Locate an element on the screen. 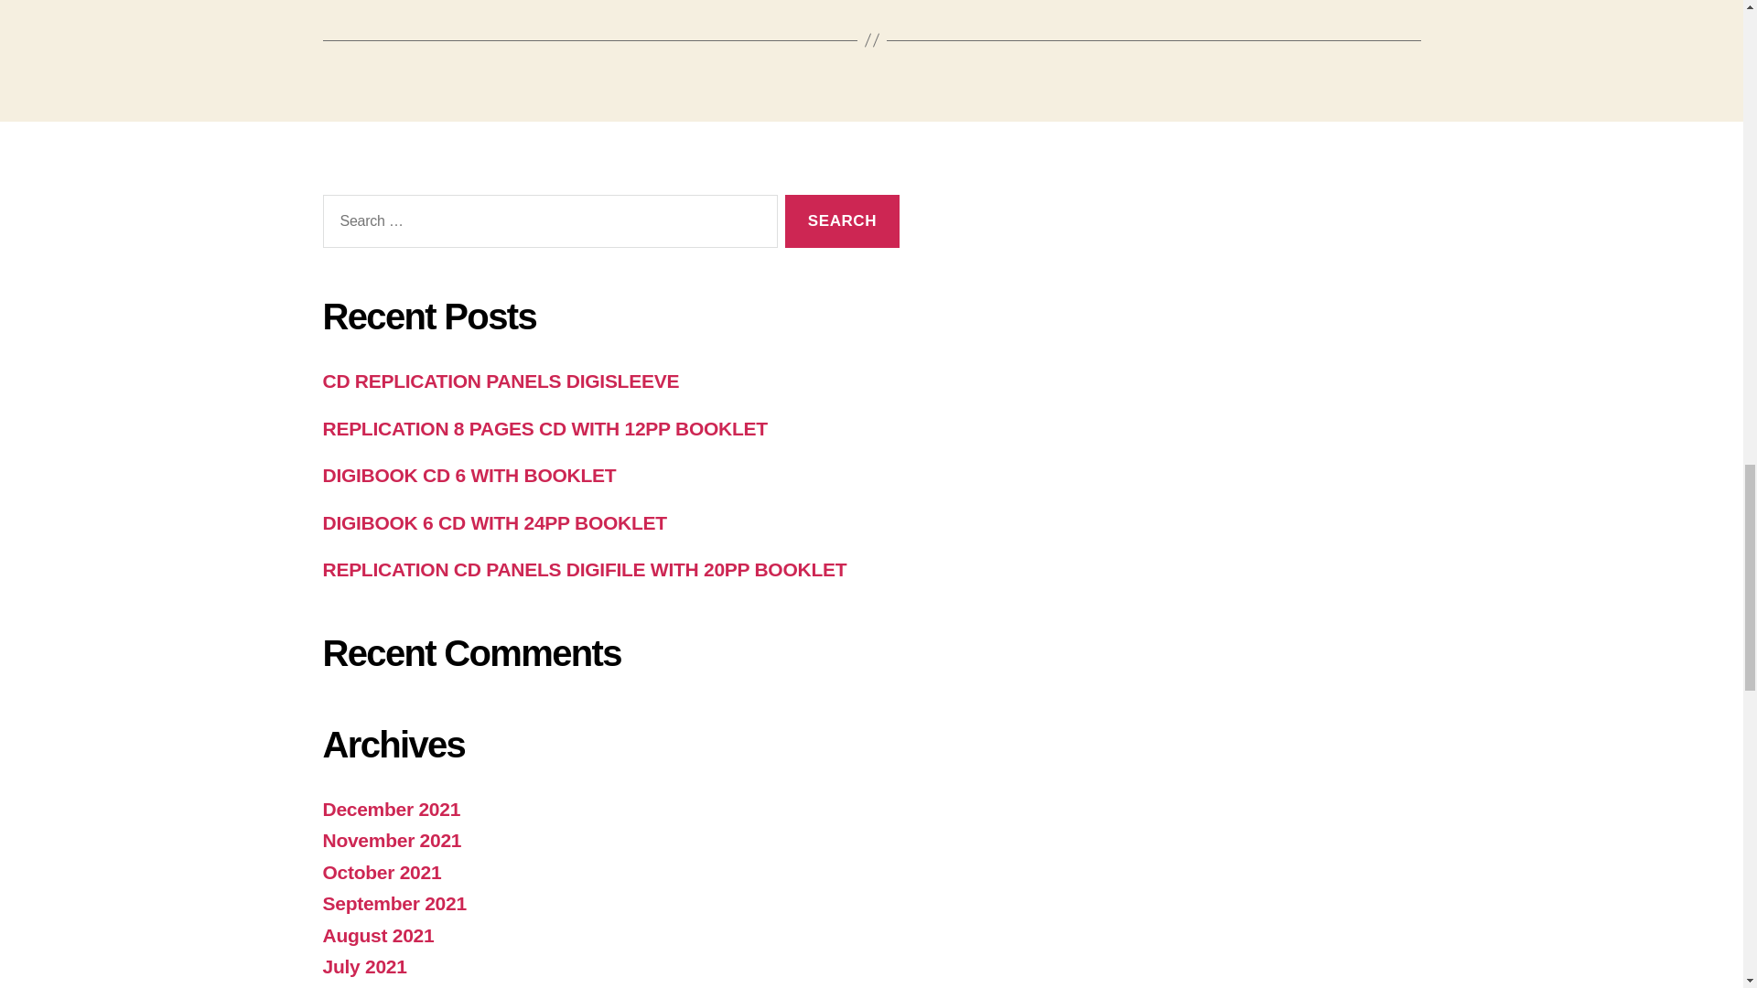 This screenshot has height=988, width=1757. December 2021 is located at coordinates (391, 809).